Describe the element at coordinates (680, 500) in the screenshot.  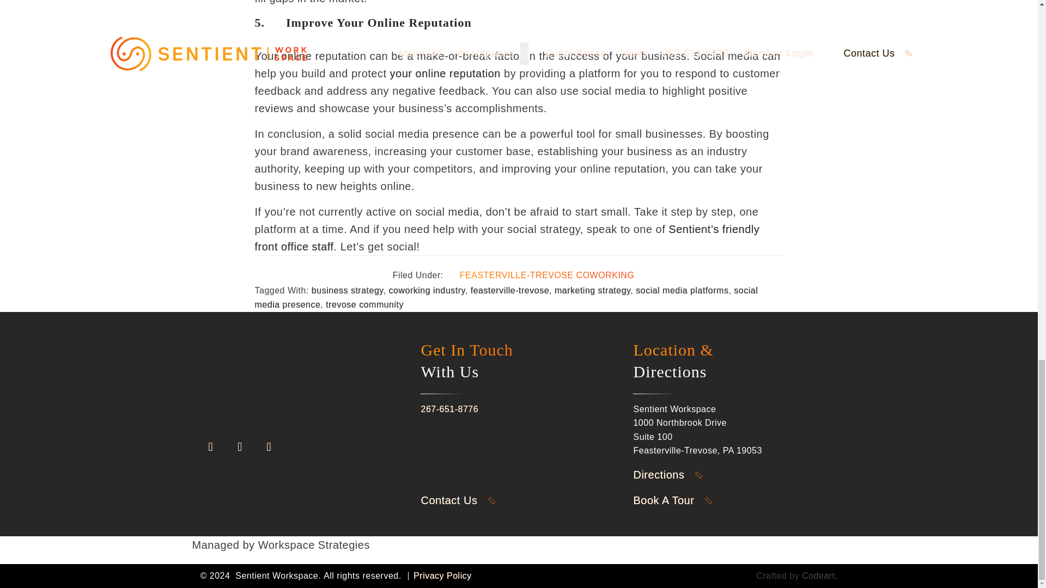
I see `Book A Tour` at that location.